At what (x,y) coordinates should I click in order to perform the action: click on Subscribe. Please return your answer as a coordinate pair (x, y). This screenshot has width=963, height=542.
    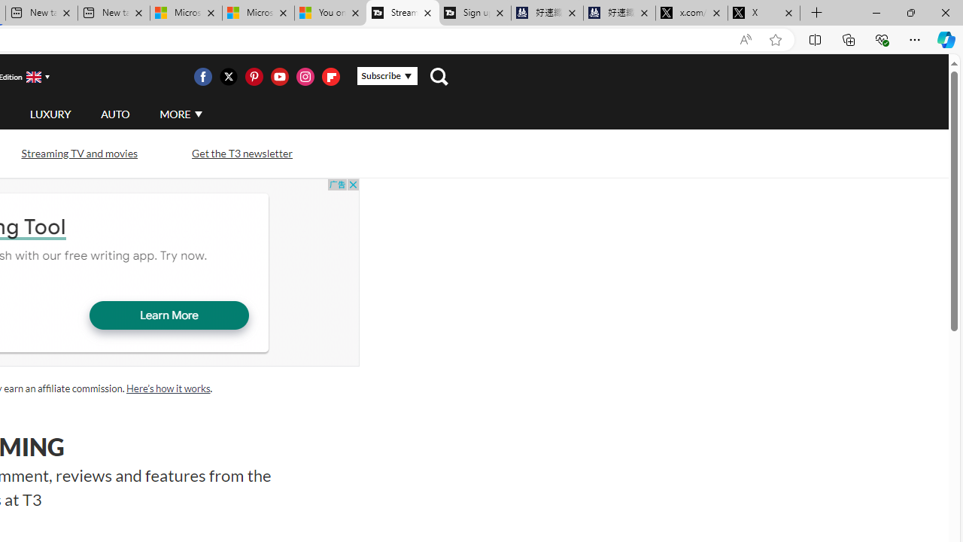
    Looking at the image, I should click on (387, 76).